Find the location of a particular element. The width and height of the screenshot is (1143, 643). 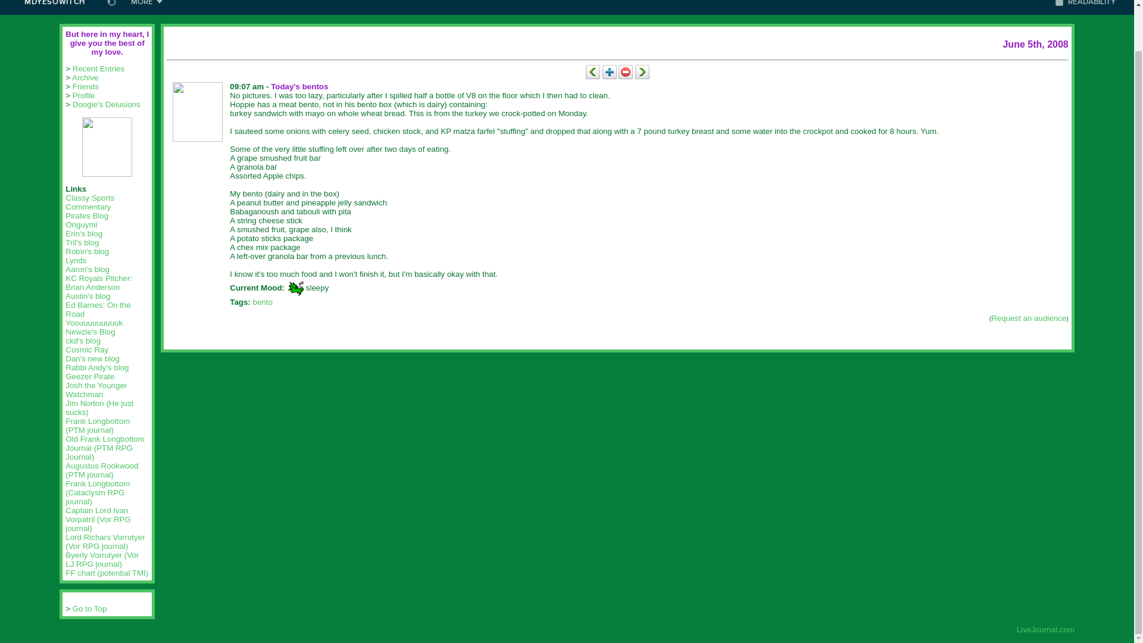

MORE is located at coordinates (146, 7).